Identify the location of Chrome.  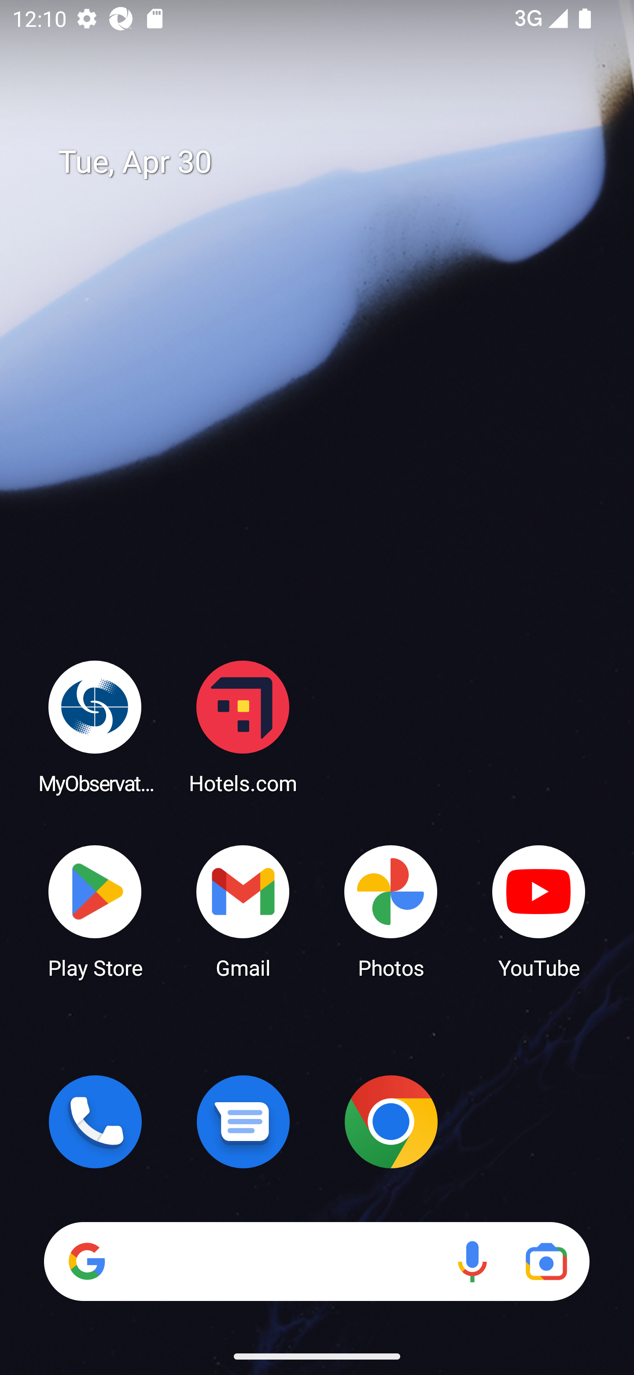
(391, 1122).